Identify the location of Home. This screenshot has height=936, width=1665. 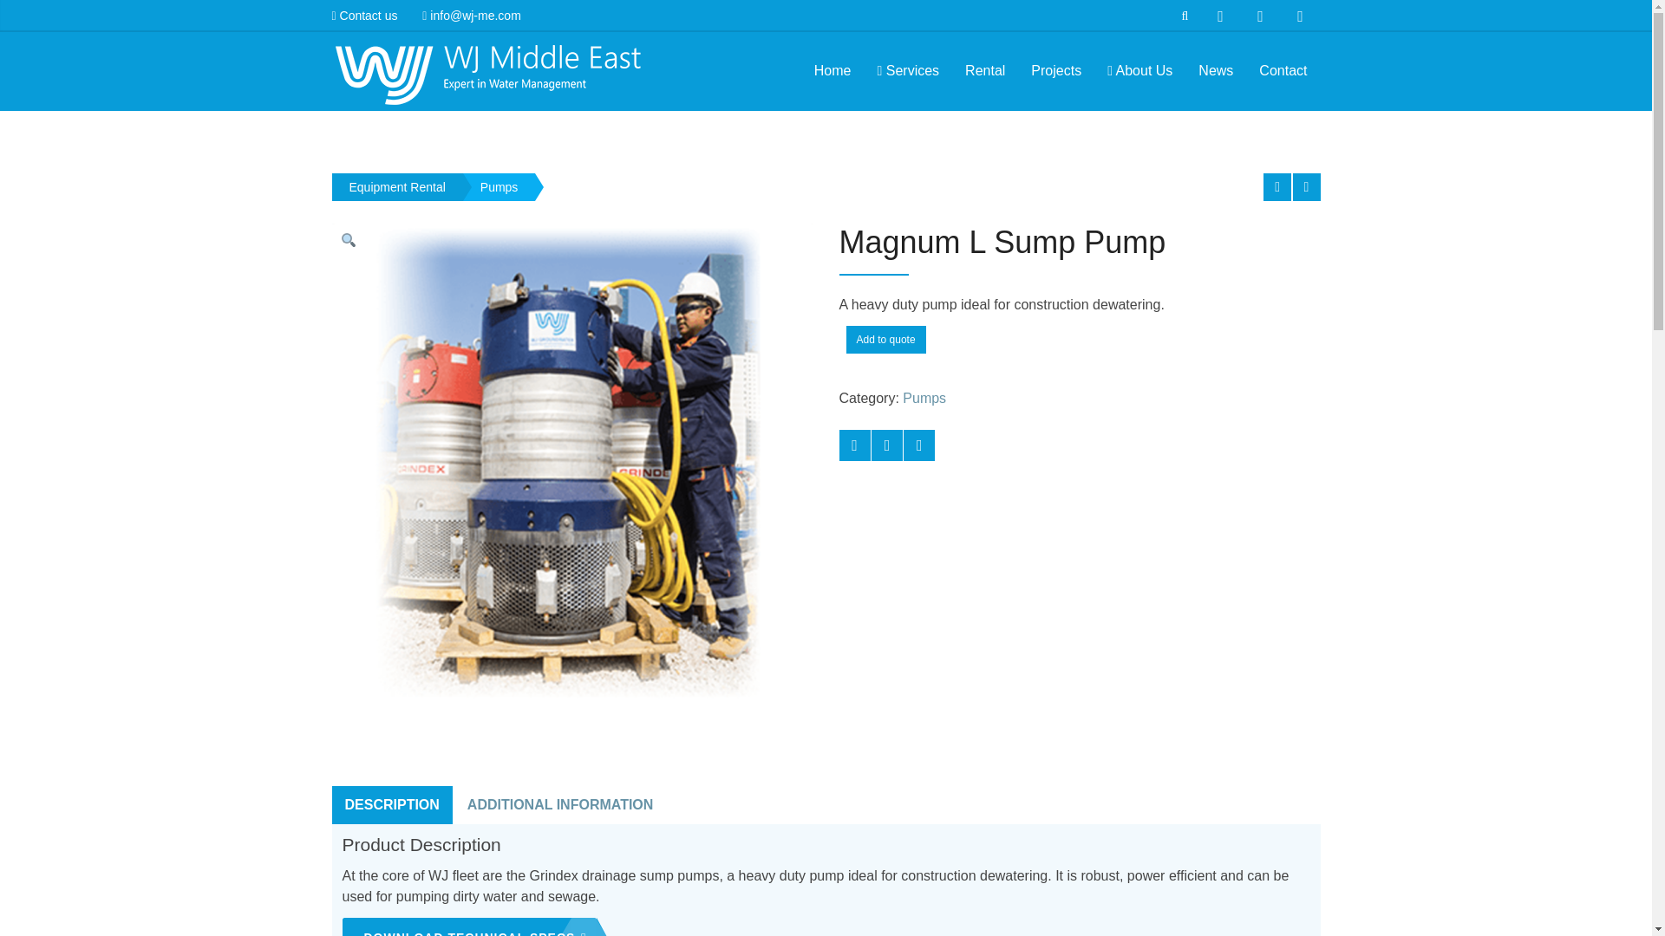
(832, 71).